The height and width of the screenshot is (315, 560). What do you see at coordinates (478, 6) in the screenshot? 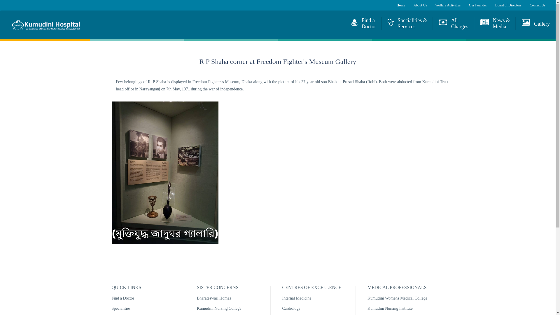
I see `Our Founder` at bounding box center [478, 6].